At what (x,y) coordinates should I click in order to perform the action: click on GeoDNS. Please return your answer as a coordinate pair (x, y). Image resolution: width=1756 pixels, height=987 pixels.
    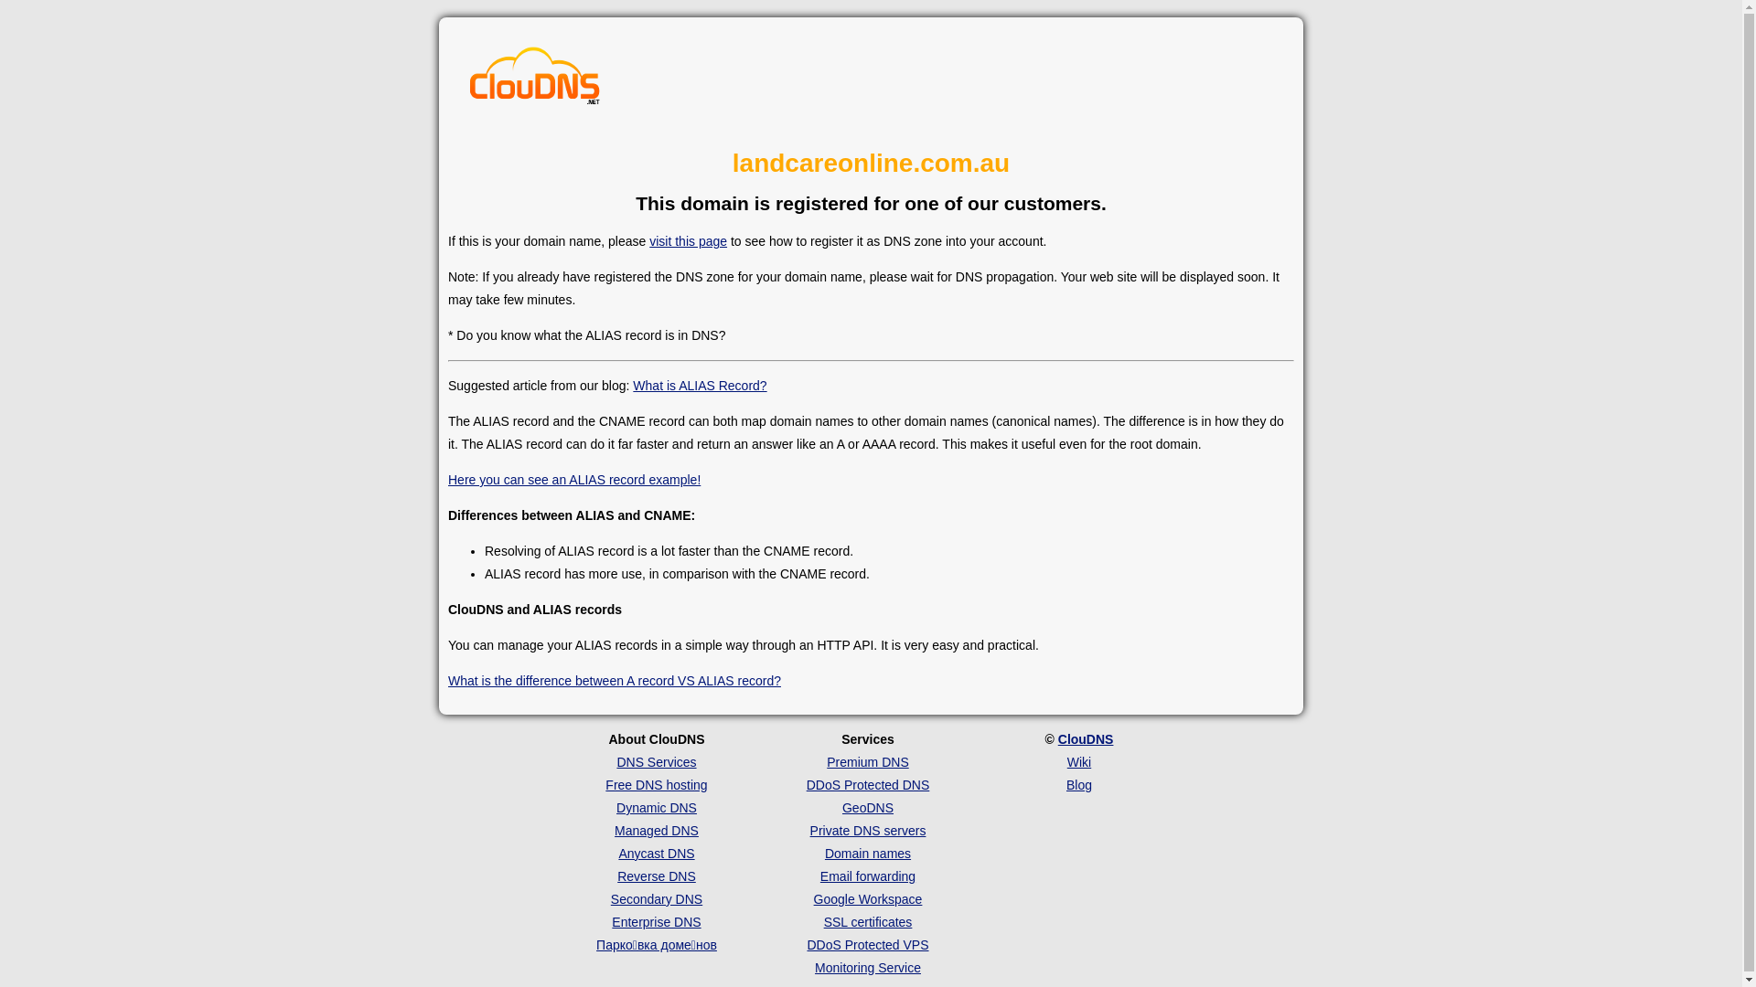
    Looking at the image, I should click on (868, 808).